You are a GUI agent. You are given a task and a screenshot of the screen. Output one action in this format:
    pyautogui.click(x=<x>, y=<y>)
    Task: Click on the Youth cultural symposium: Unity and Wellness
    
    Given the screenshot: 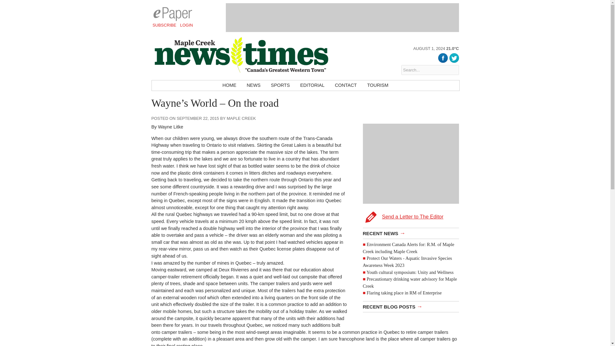 What is the action you would take?
    pyautogui.click(x=410, y=272)
    